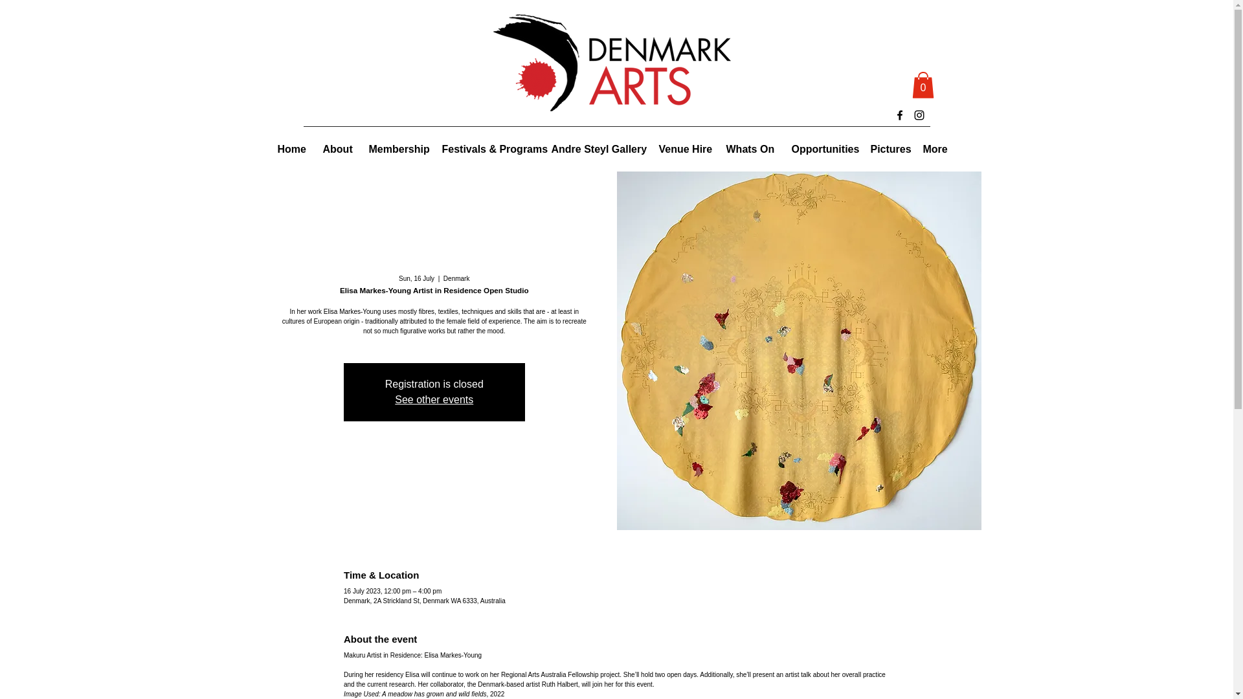  I want to click on Opportunities, so click(821, 150).